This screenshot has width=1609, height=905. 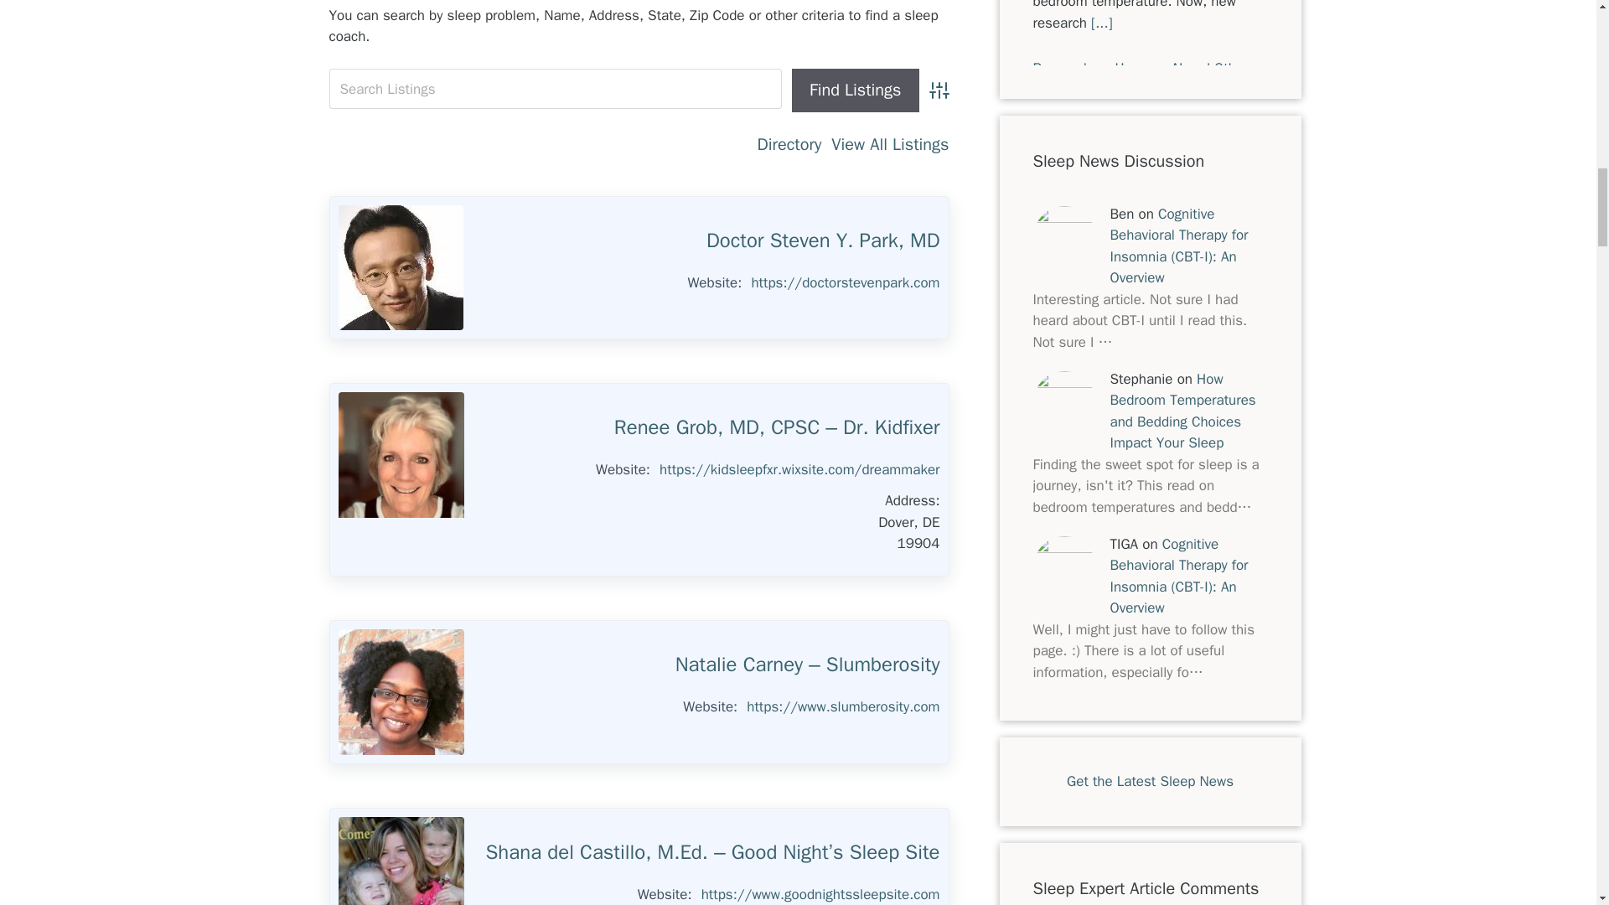 I want to click on Doctor Steven Y. Park, MD, so click(x=401, y=268).